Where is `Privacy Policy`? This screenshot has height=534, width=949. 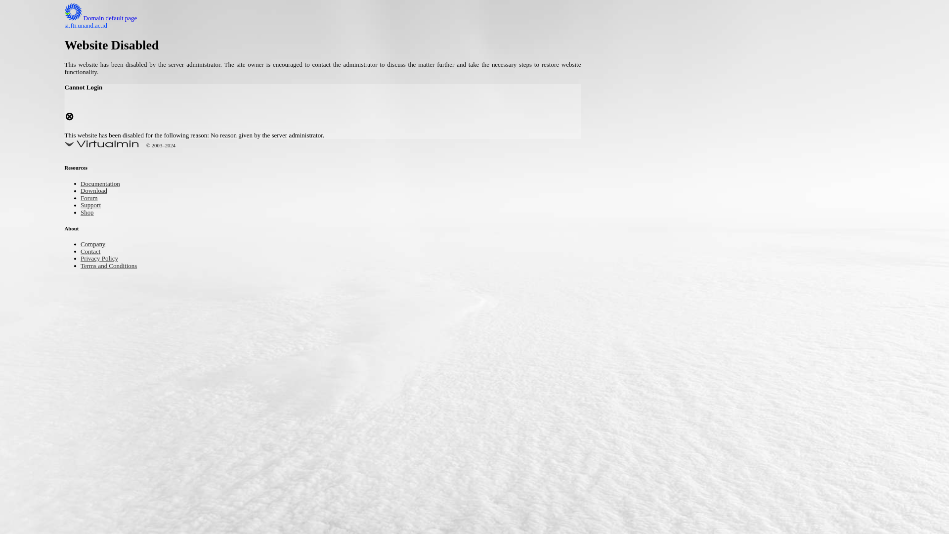
Privacy Policy is located at coordinates (104, 259).